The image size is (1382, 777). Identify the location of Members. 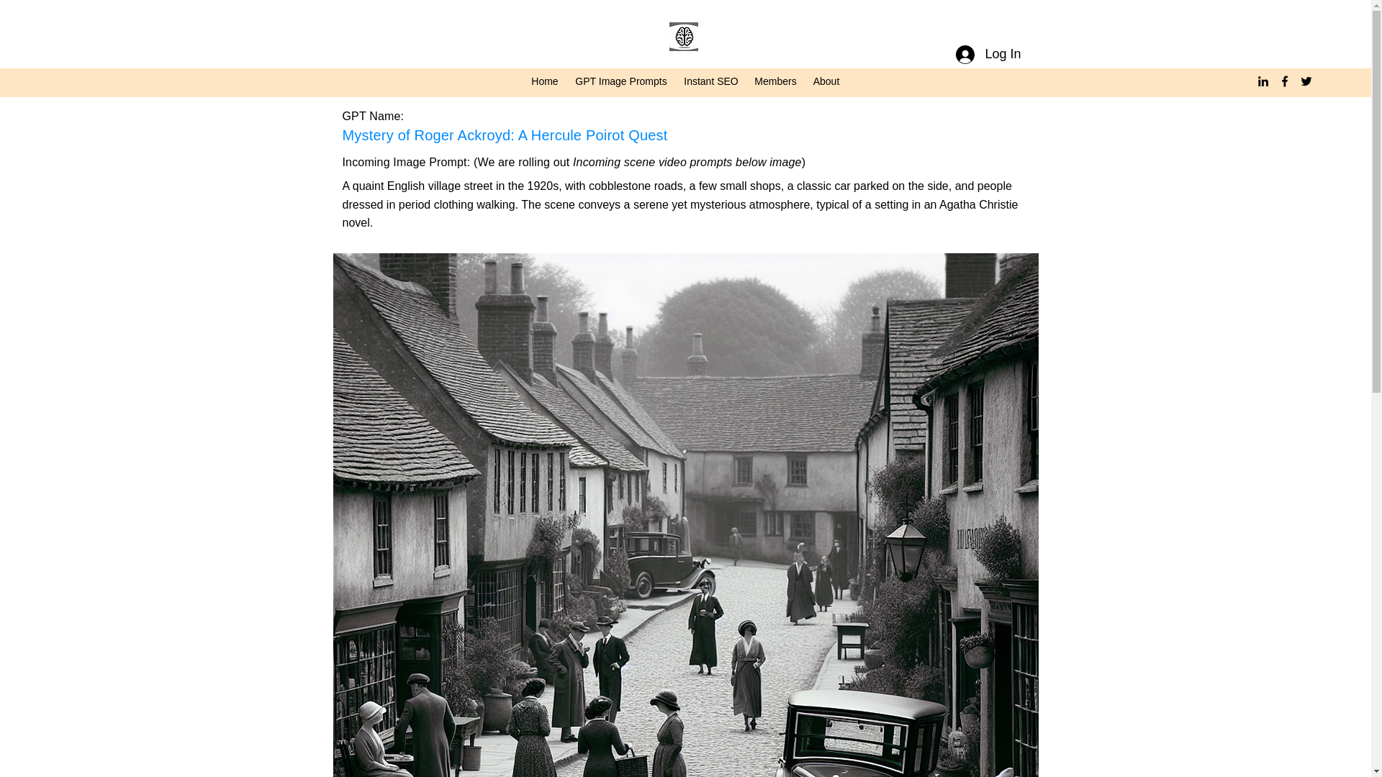
(774, 81).